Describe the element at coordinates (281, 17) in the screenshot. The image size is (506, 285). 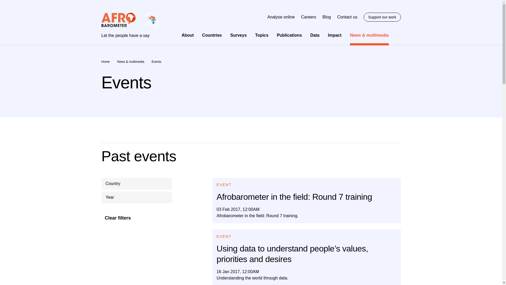
I see `Analyse online` at that location.